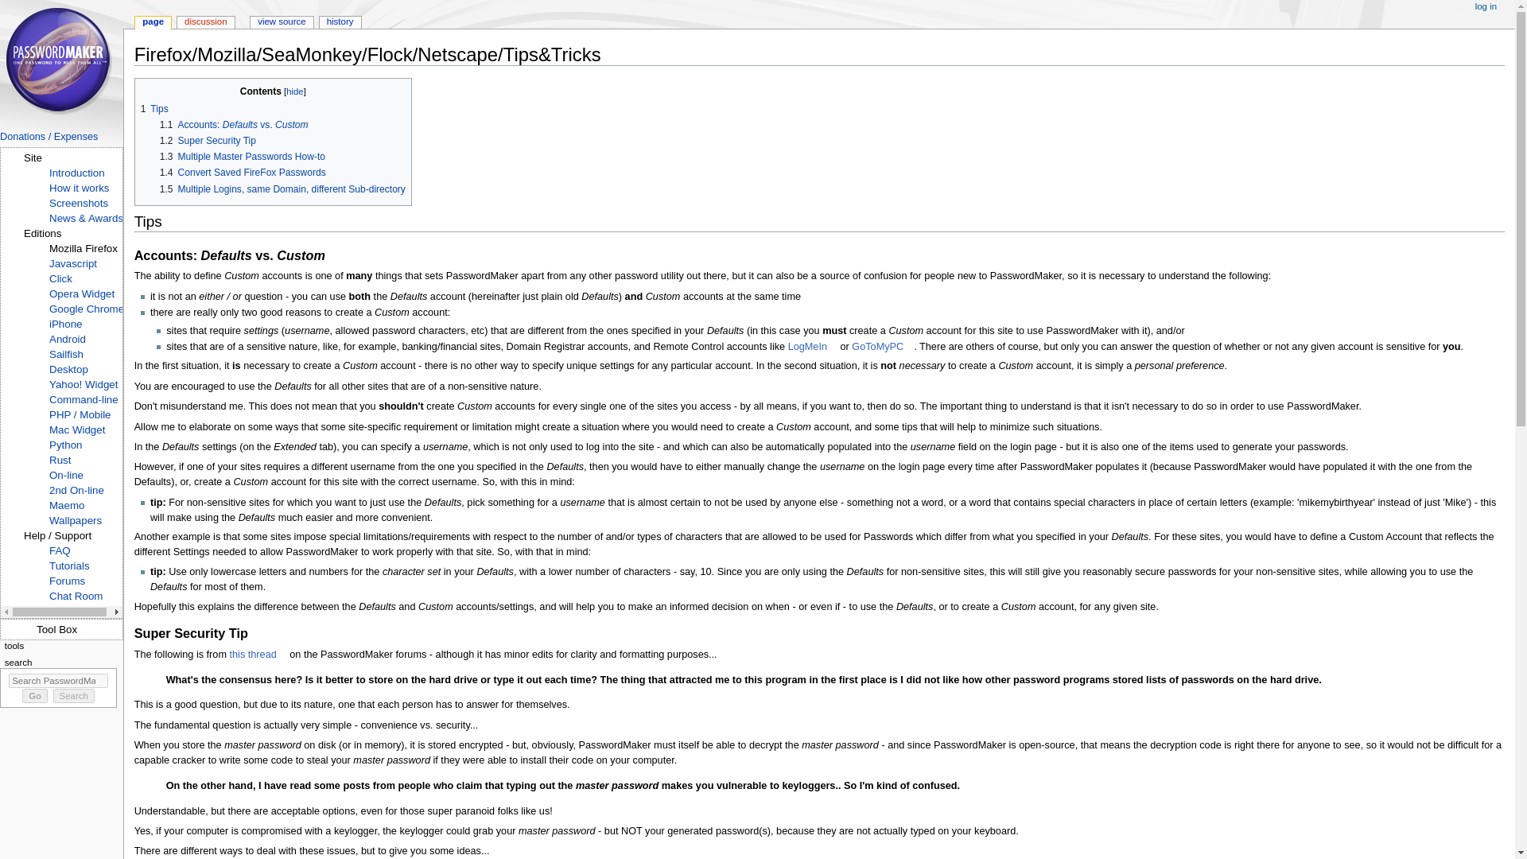 The width and height of the screenshot is (1527, 859). I want to click on view source, so click(282, 22).